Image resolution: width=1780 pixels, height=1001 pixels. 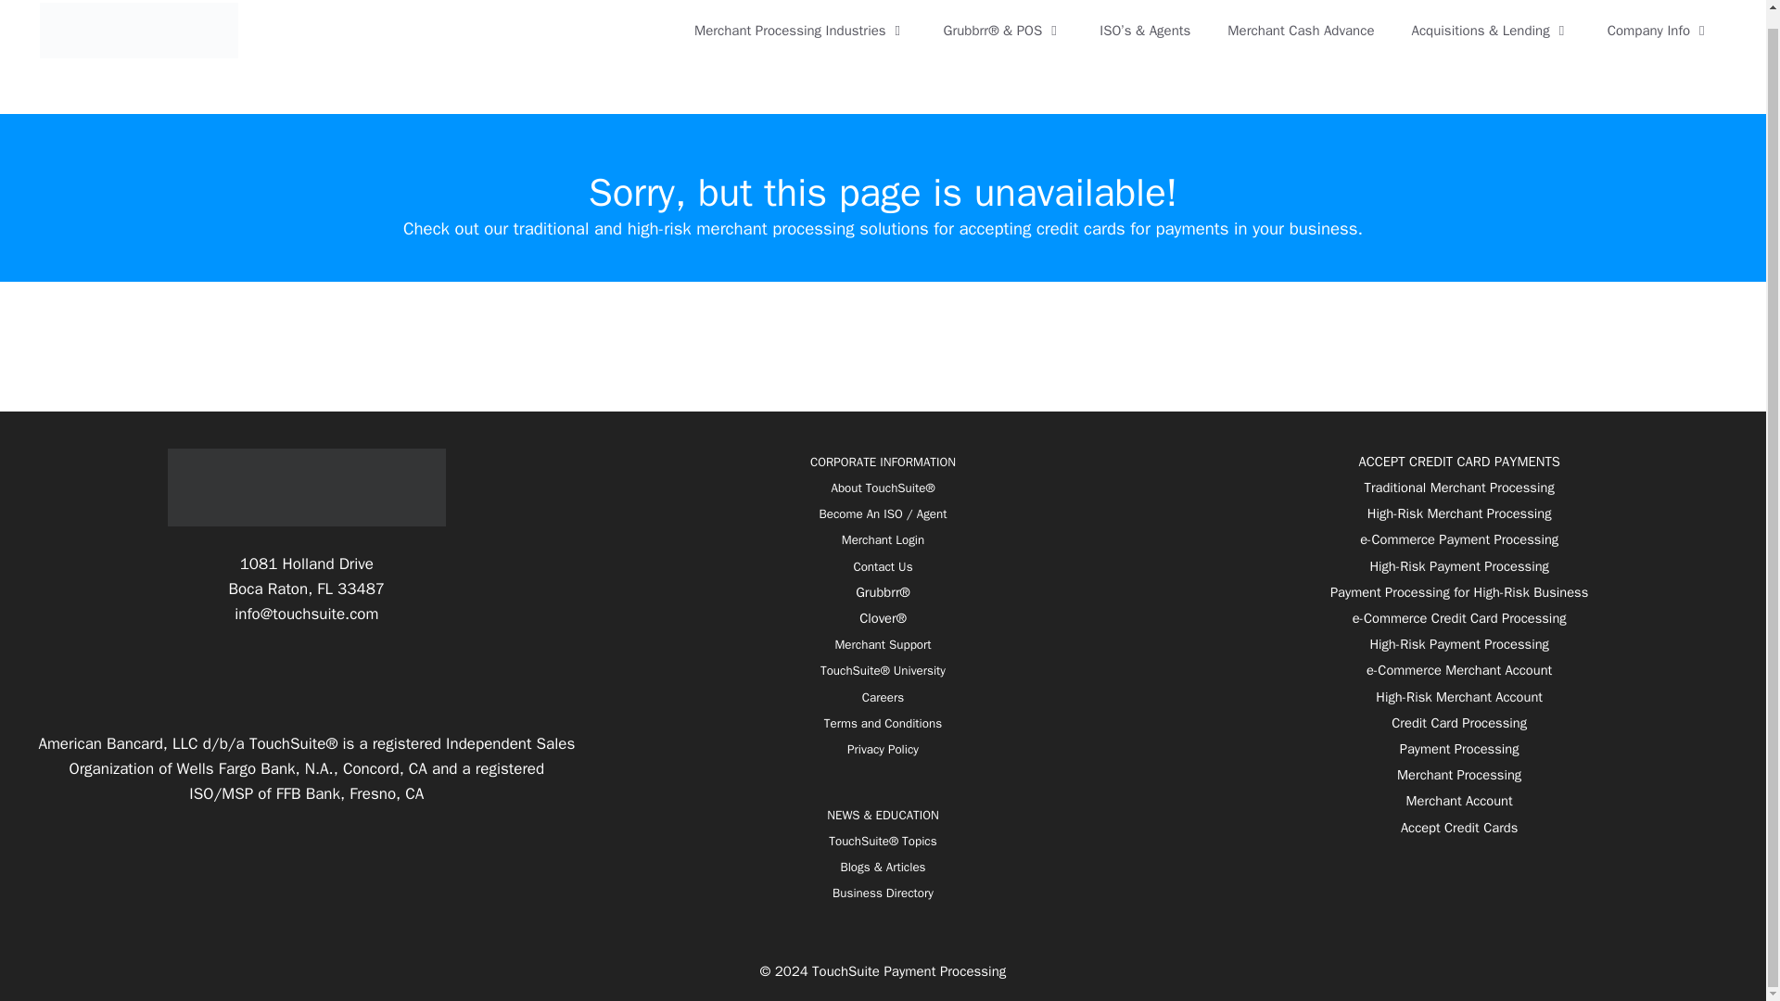 I want to click on Merchant Processing Industries, so click(x=801, y=30).